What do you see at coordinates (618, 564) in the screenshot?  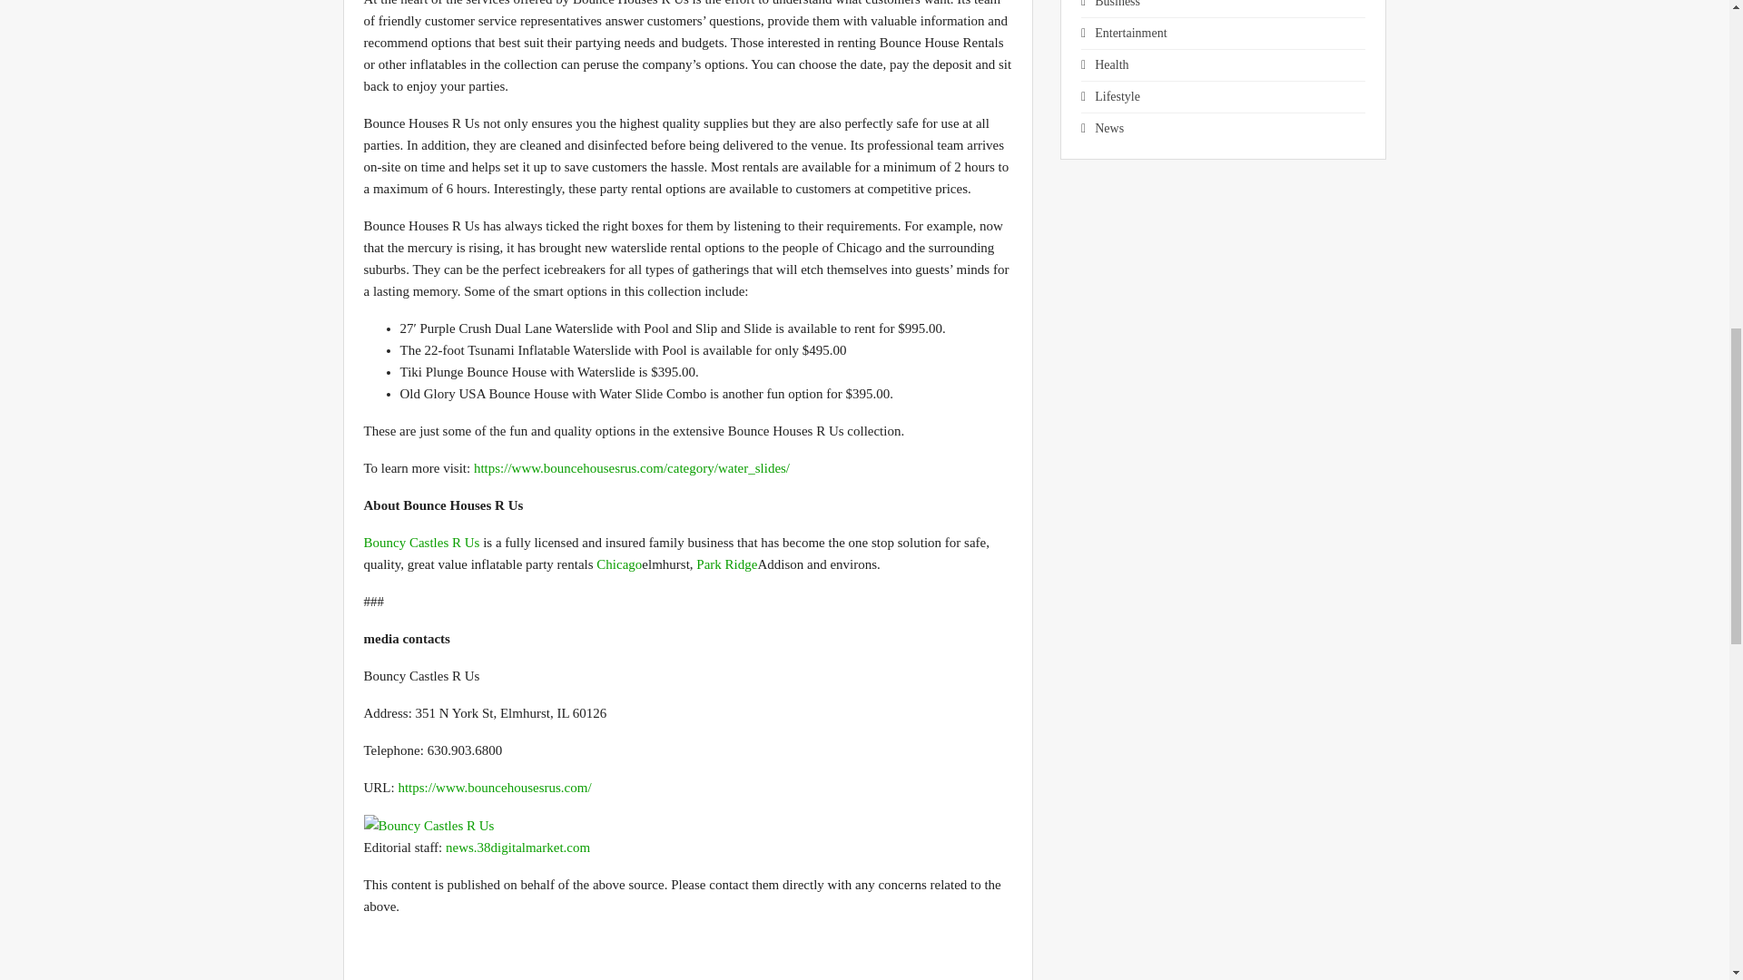 I see `Chicago` at bounding box center [618, 564].